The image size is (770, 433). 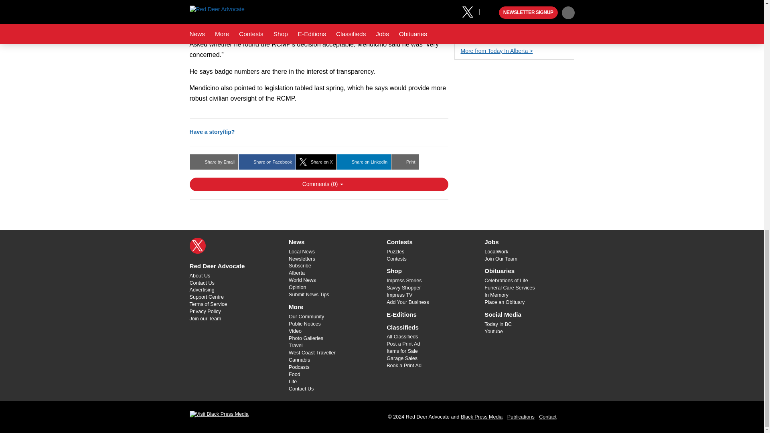 I want to click on Has a gallery, so click(x=464, y=36).